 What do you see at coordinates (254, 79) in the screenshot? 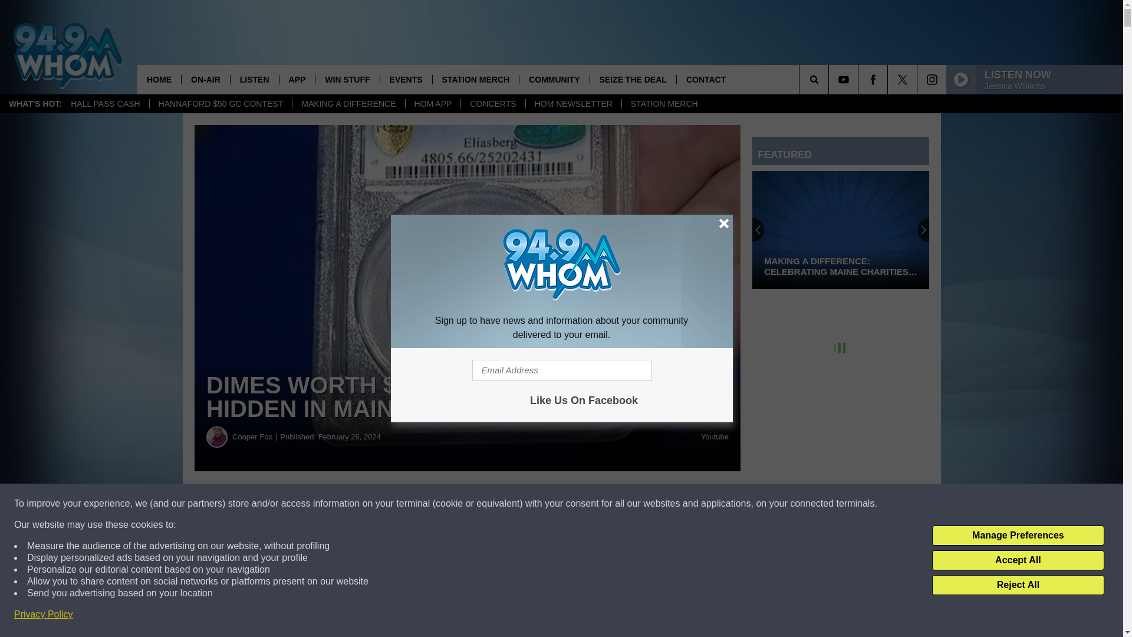
I see `LISTEN` at bounding box center [254, 79].